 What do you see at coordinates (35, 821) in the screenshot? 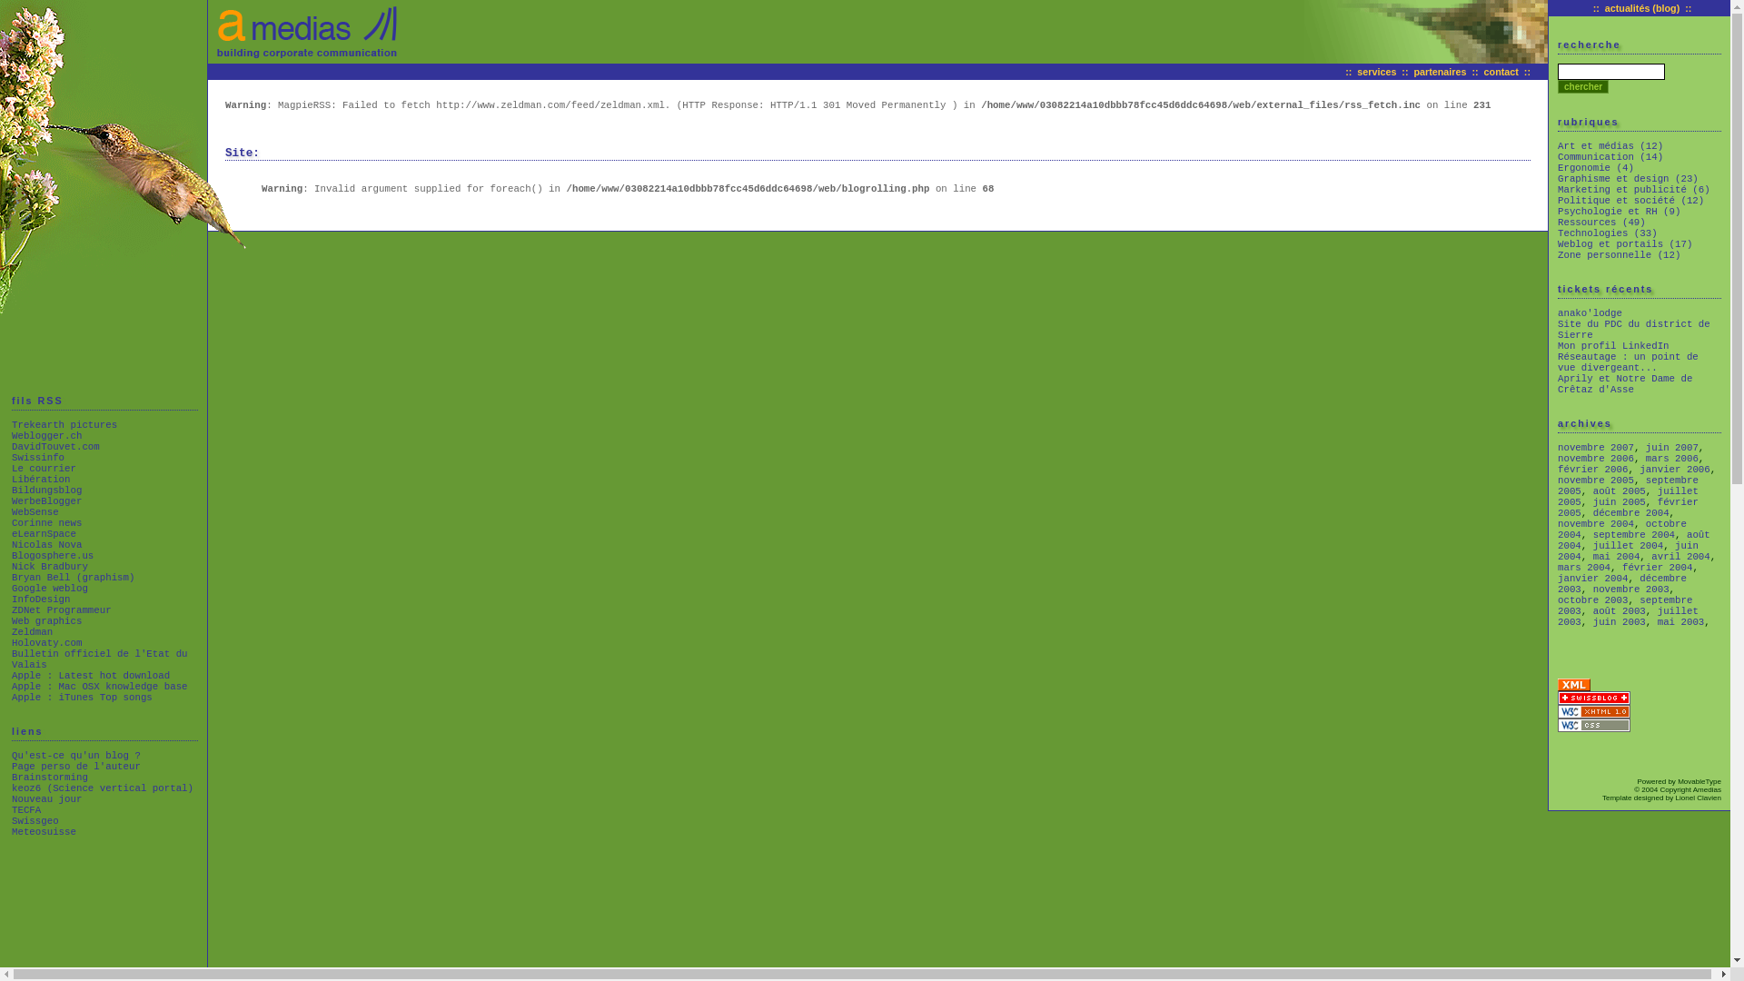
I see `Swissgeo` at bounding box center [35, 821].